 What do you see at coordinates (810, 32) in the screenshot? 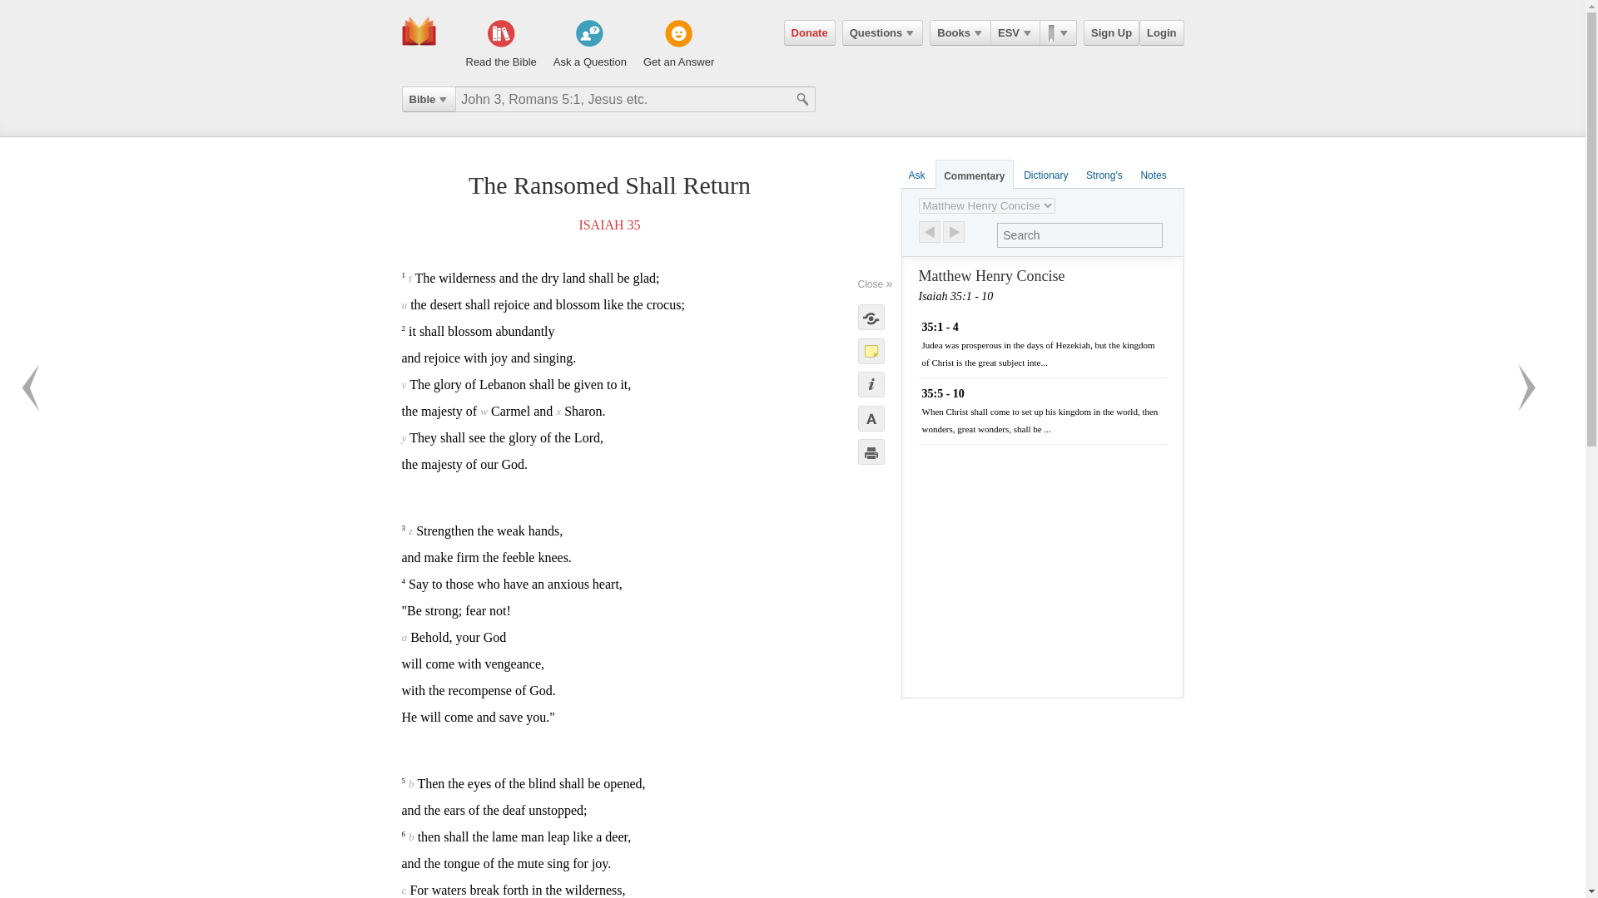
I see `Donate` at bounding box center [810, 32].